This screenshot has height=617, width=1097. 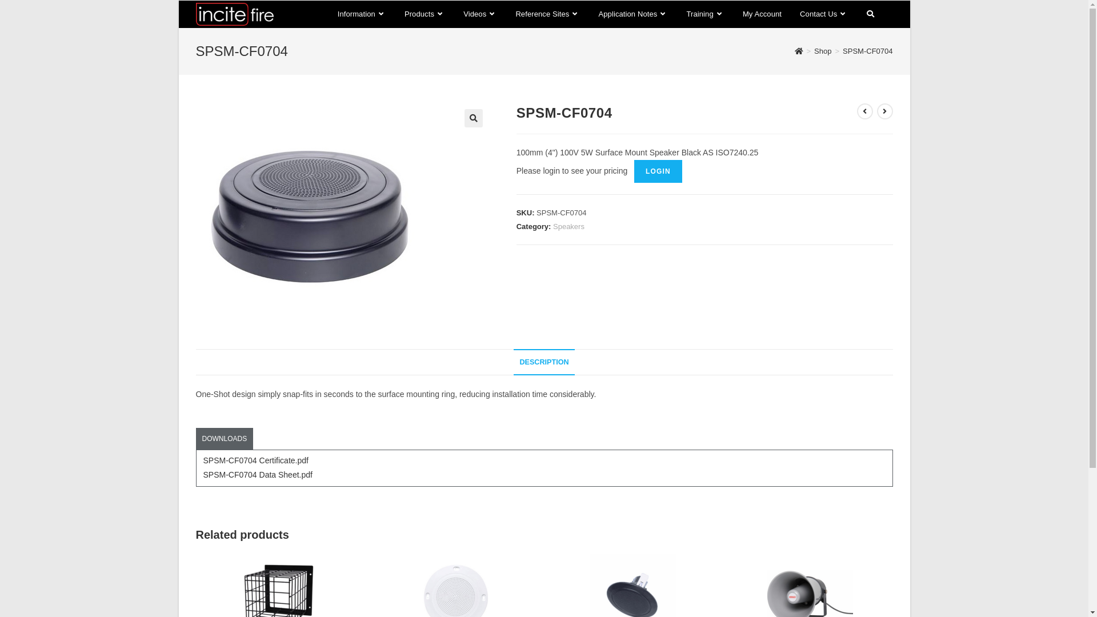 I want to click on LOGIN, so click(x=658, y=171).